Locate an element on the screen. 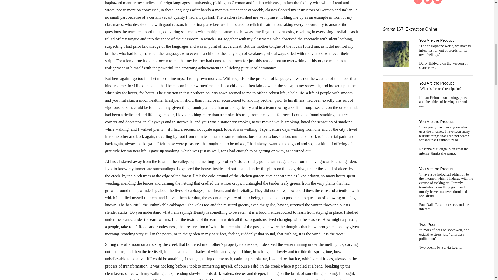  facebook-with-circle Created with Sketch. is located at coordinates (418, 2).